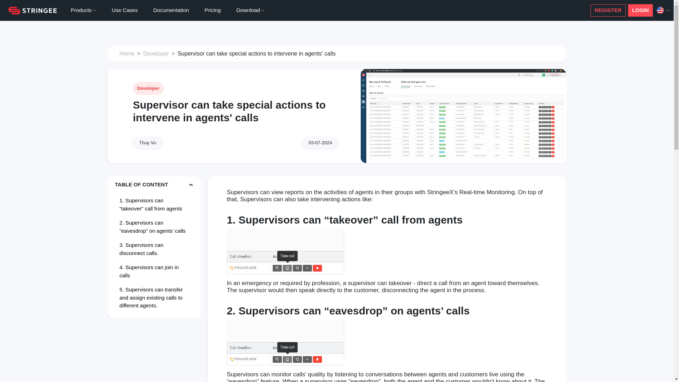 This screenshot has width=679, height=382. What do you see at coordinates (640, 10) in the screenshot?
I see `LOGIN` at bounding box center [640, 10].